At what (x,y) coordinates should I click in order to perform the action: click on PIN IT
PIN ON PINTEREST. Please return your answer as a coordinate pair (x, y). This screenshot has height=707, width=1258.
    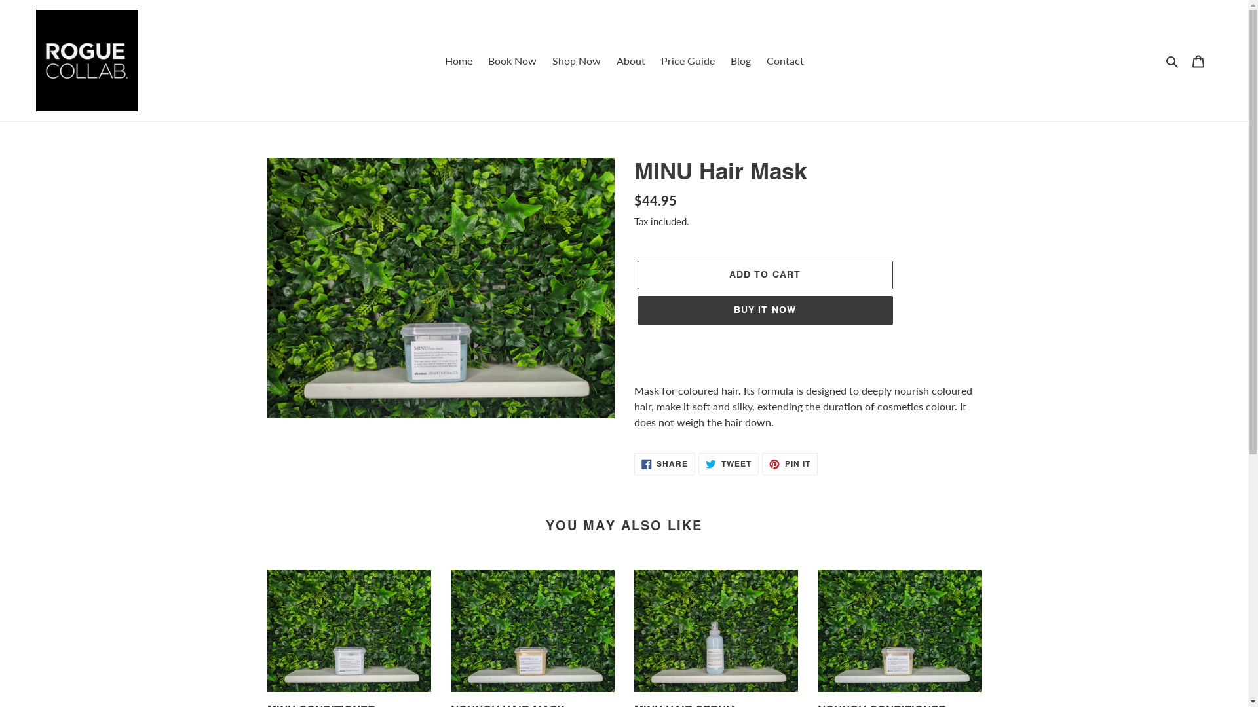
    Looking at the image, I should click on (790, 464).